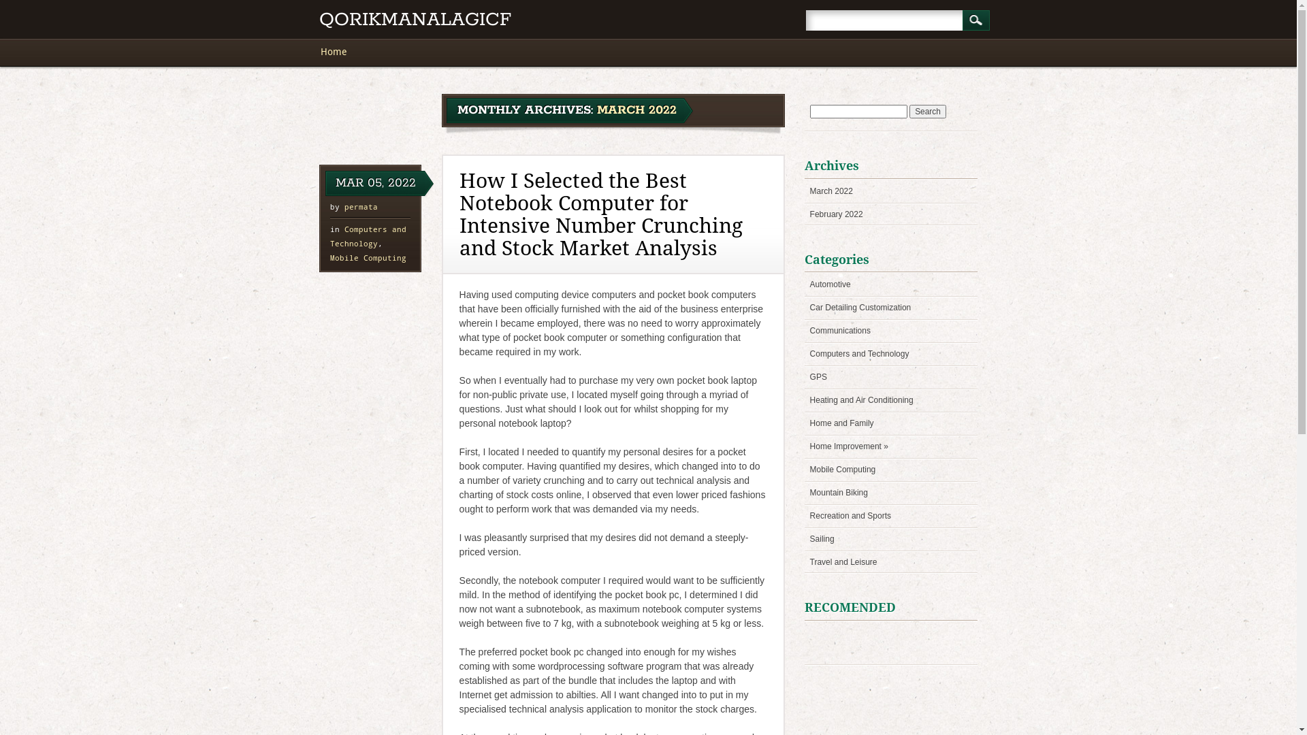  What do you see at coordinates (843, 470) in the screenshot?
I see `Mobile Computing` at bounding box center [843, 470].